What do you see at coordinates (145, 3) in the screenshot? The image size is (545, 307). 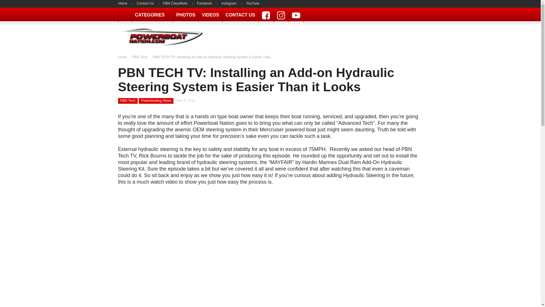 I see `Contact Us` at bounding box center [145, 3].